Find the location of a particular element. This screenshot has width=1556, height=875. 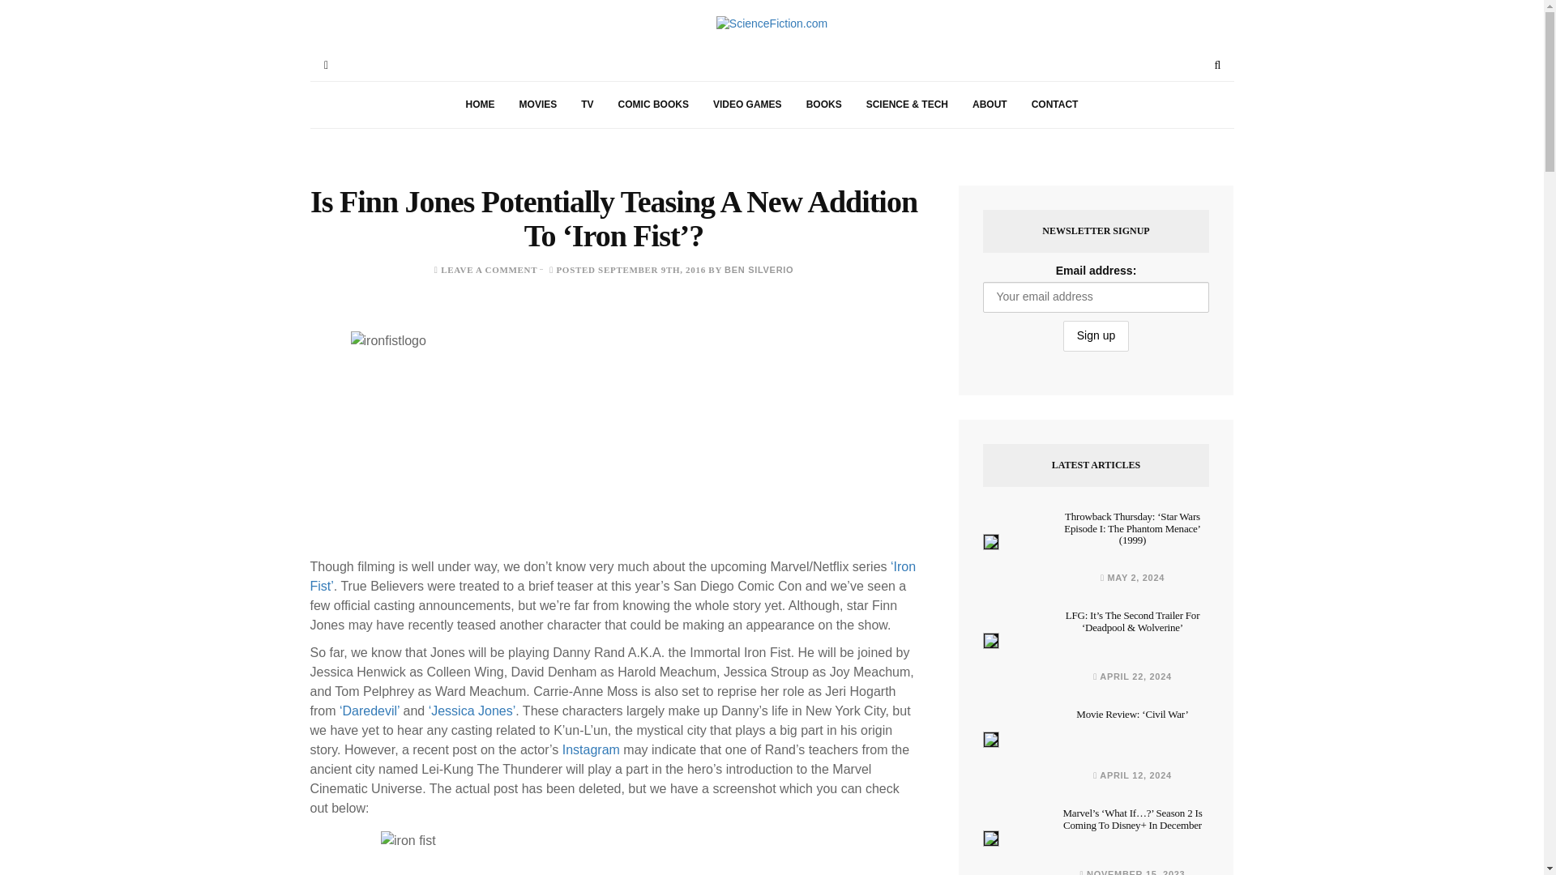

COMIC BOOKS is located at coordinates (653, 105).